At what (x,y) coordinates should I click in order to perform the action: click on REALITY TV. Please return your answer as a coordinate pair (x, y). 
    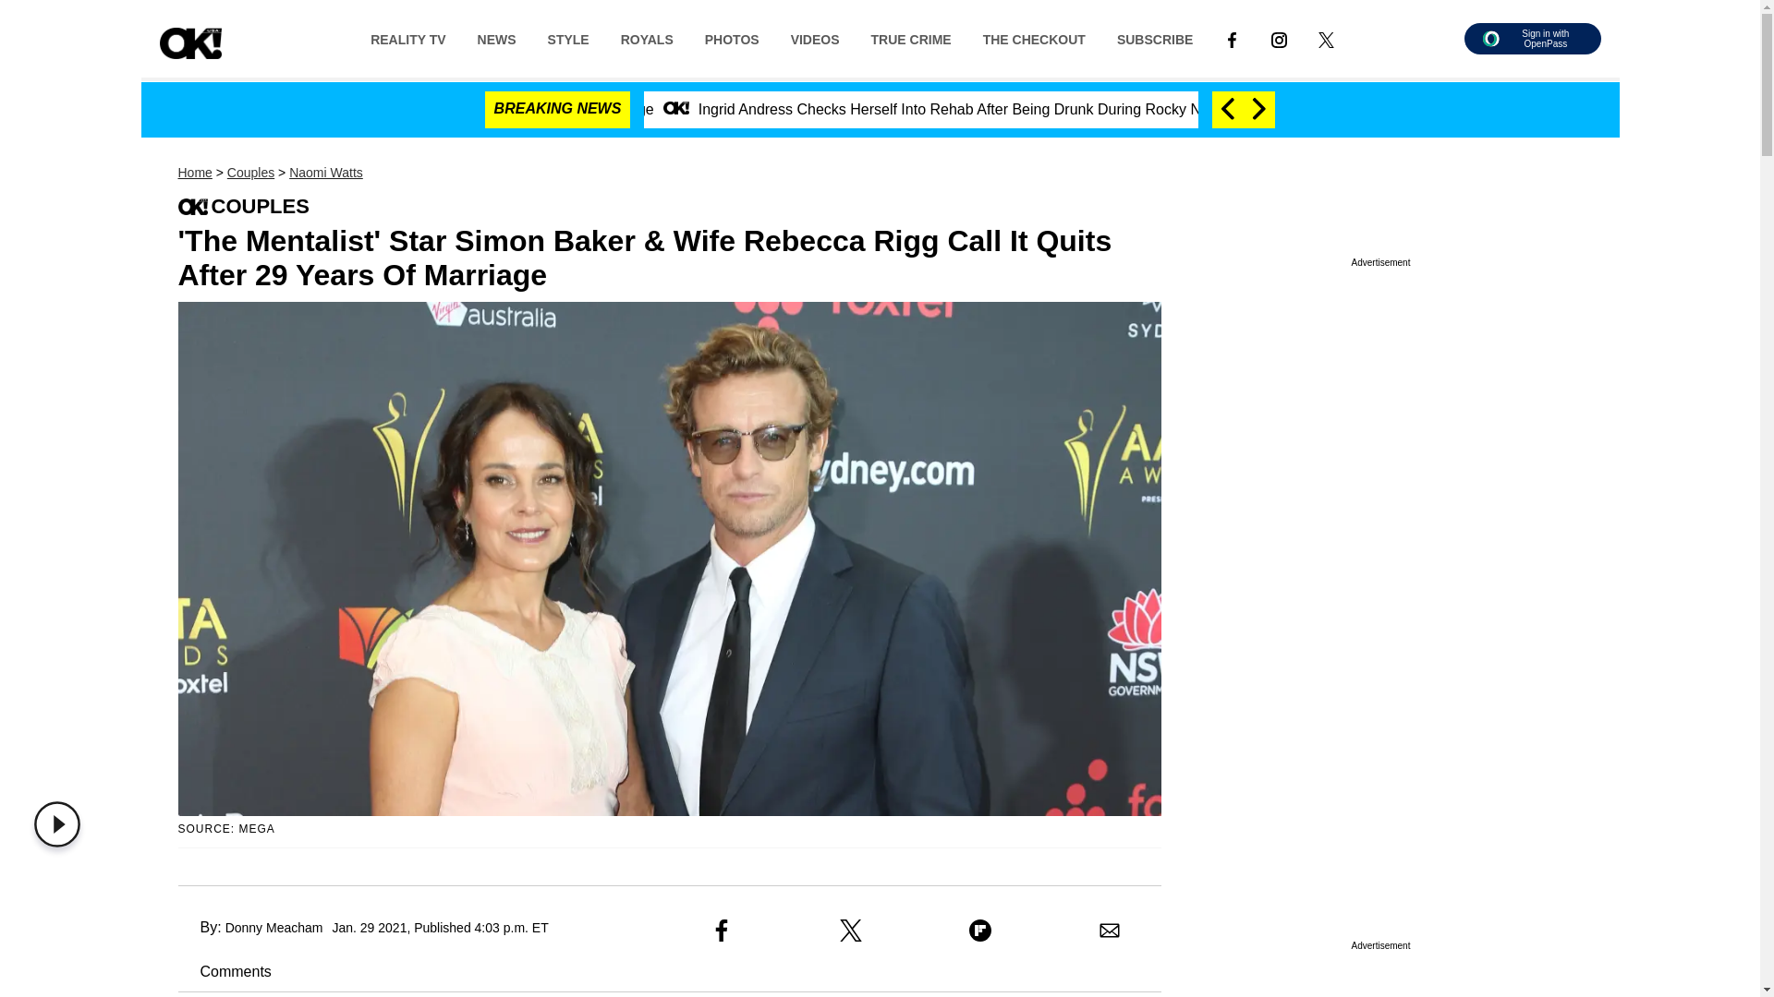
    Looking at the image, I should click on (408, 38).